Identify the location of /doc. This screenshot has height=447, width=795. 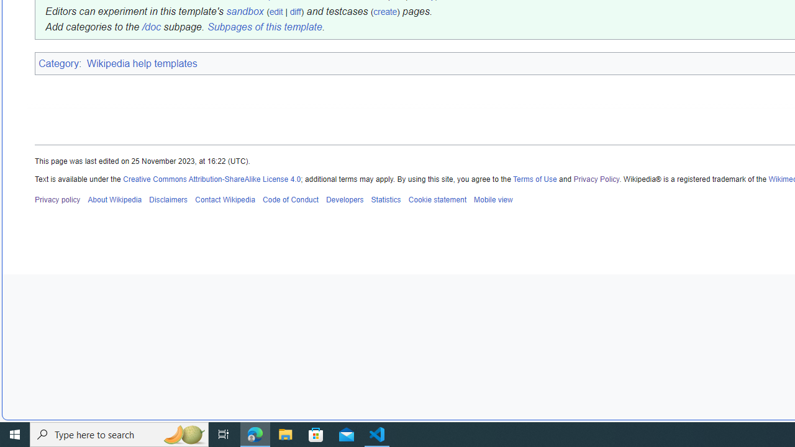
(150, 27).